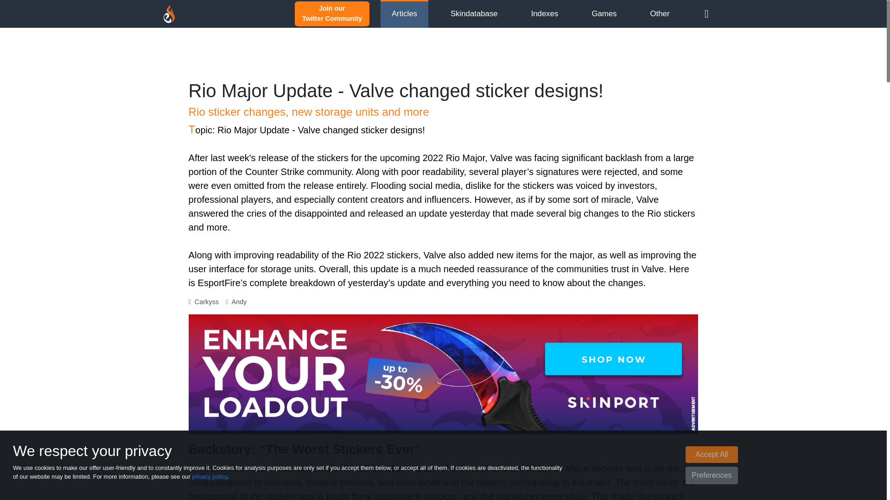  Describe the element at coordinates (404, 13) in the screenshot. I see `Articles` at that location.